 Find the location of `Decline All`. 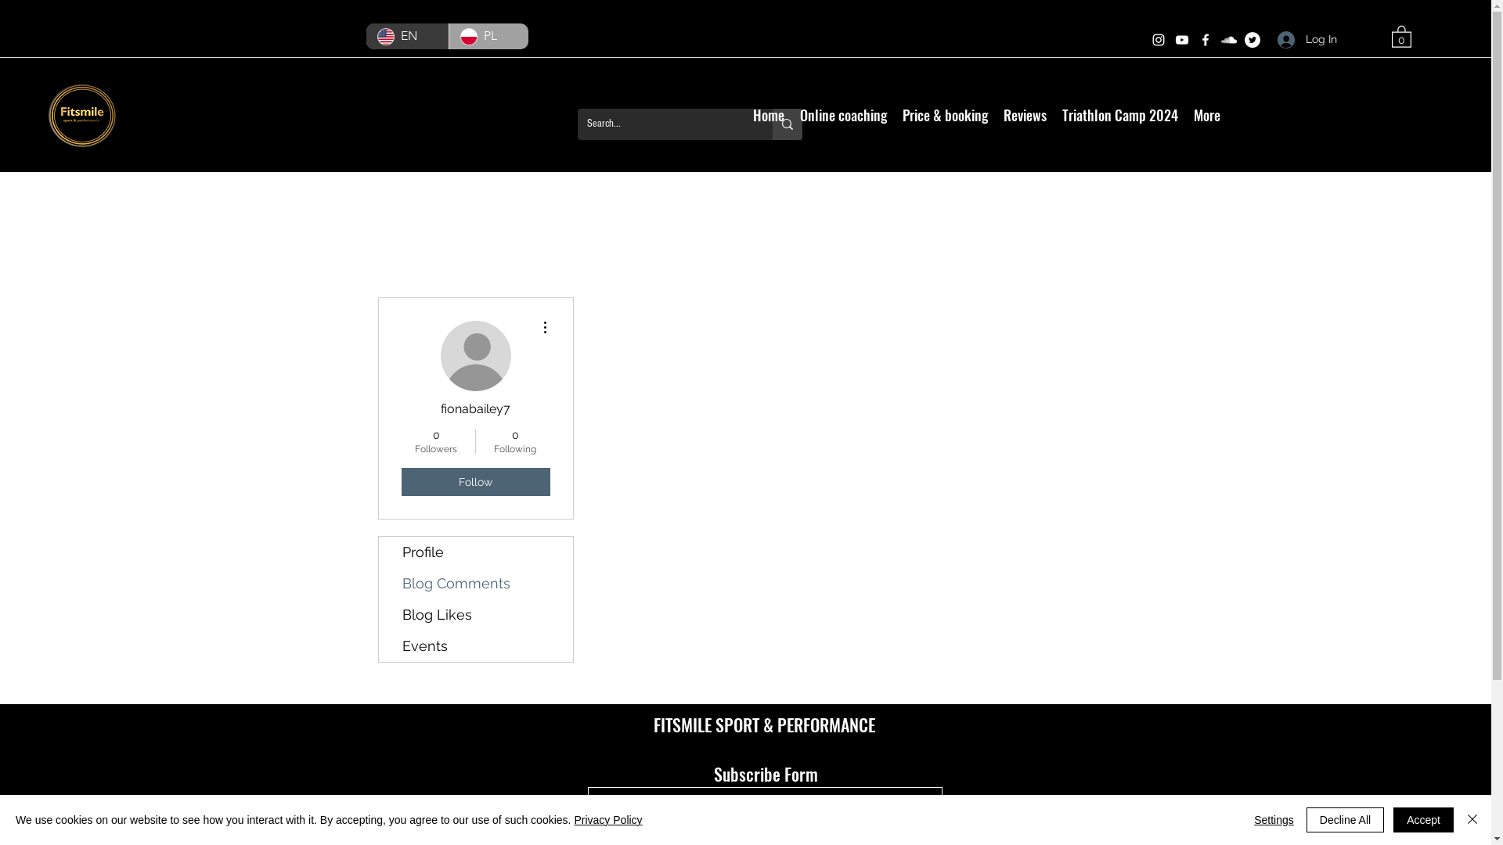

Decline All is located at coordinates (1345, 820).